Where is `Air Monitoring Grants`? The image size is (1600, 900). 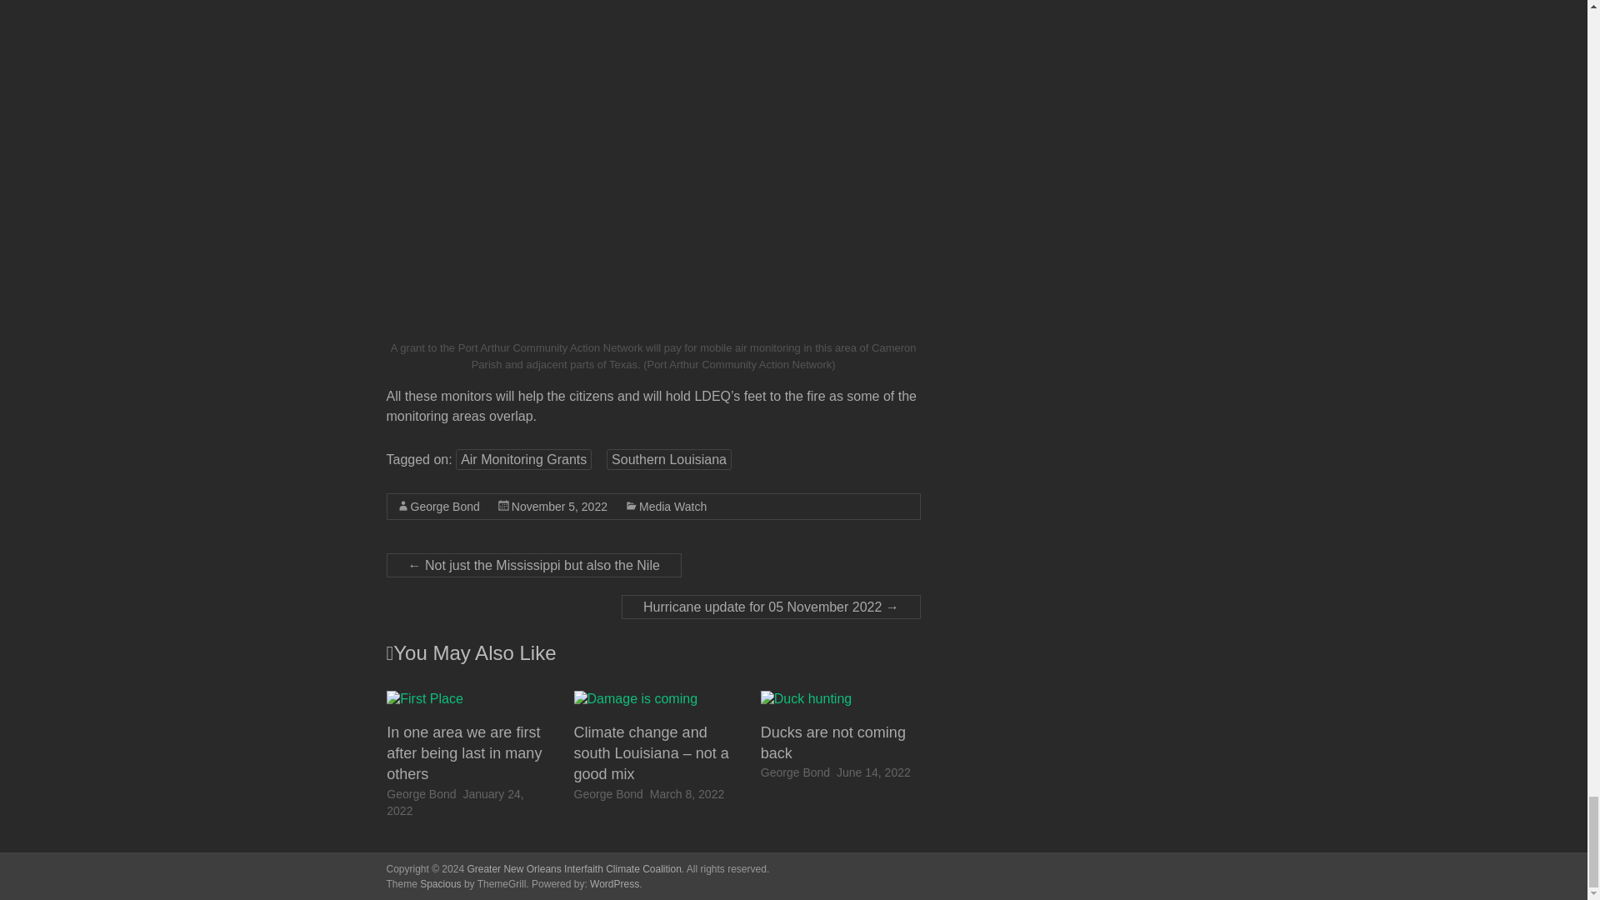 Air Monitoring Grants is located at coordinates (523, 458).